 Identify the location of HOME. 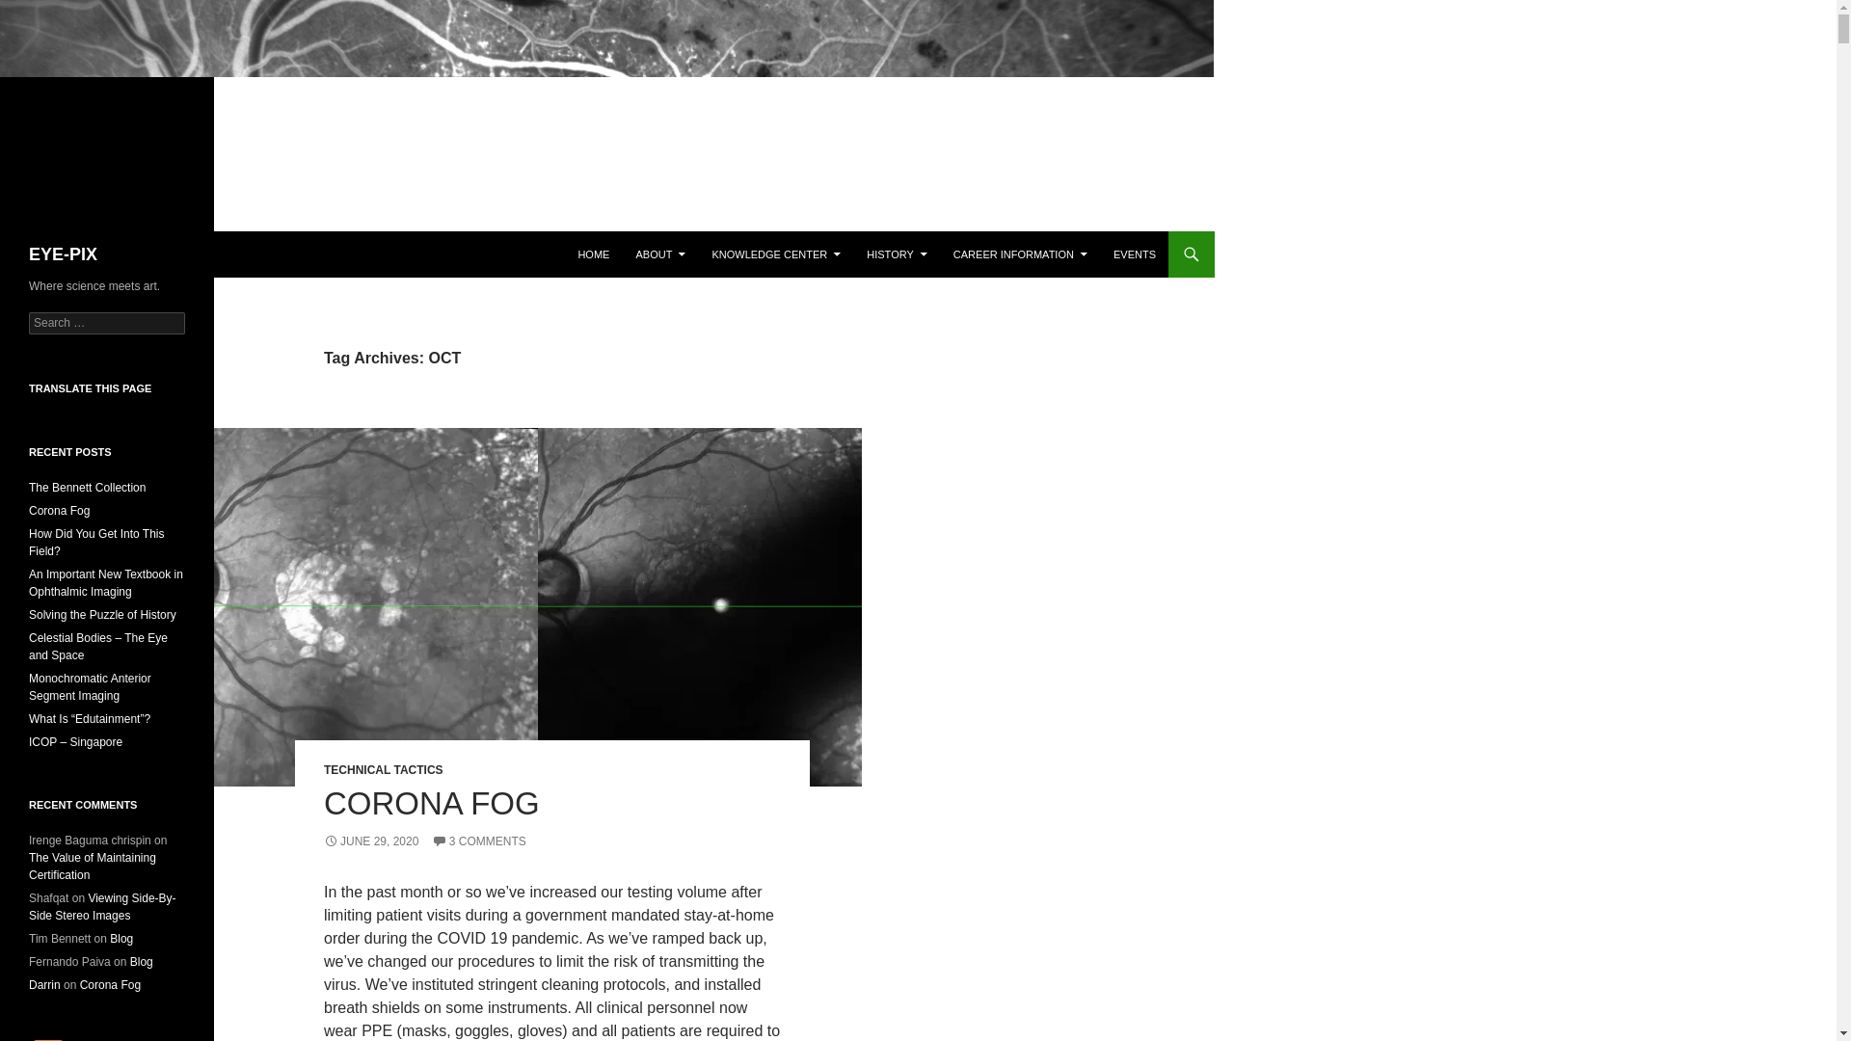
(593, 254).